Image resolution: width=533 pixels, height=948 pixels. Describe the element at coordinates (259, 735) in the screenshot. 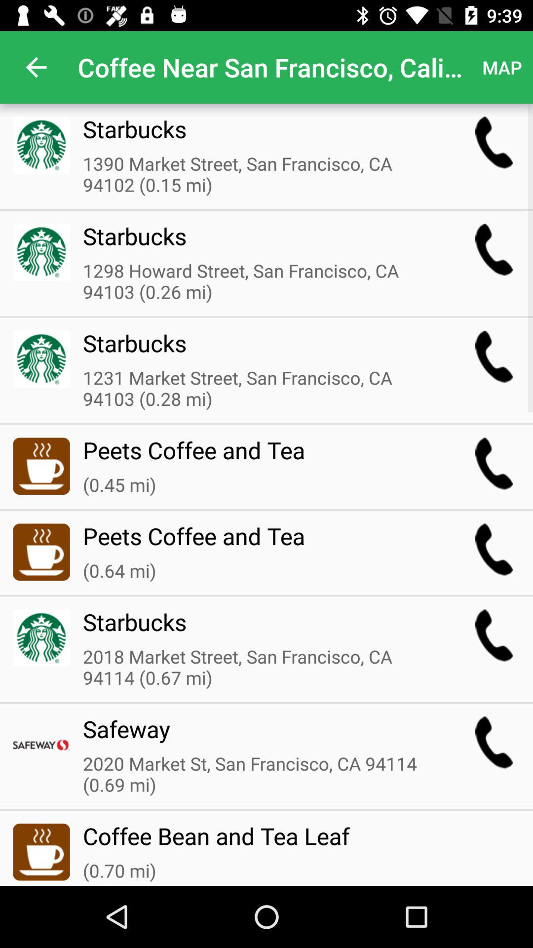

I see `turn on the item below the 2018 market street icon` at that location.